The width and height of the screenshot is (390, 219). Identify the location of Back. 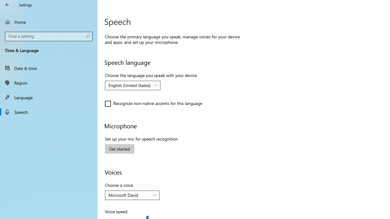
(7, 5).